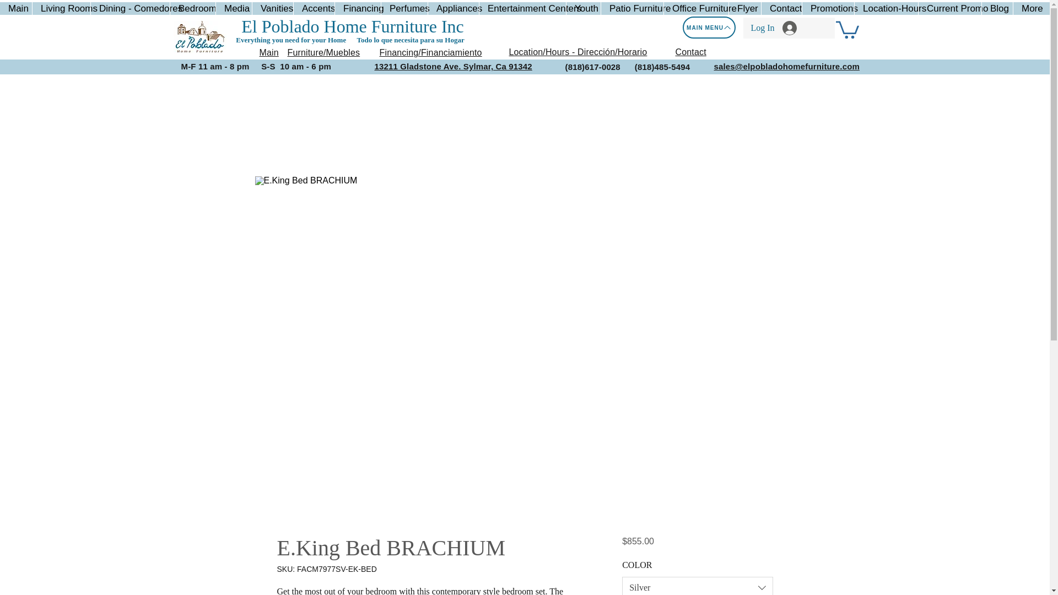 The width and height of the screenshot is (1058, 595). I want to click on Vanities, so click(272, 9).